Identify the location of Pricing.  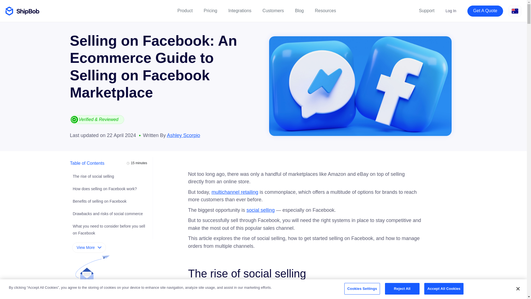
(210, 11).